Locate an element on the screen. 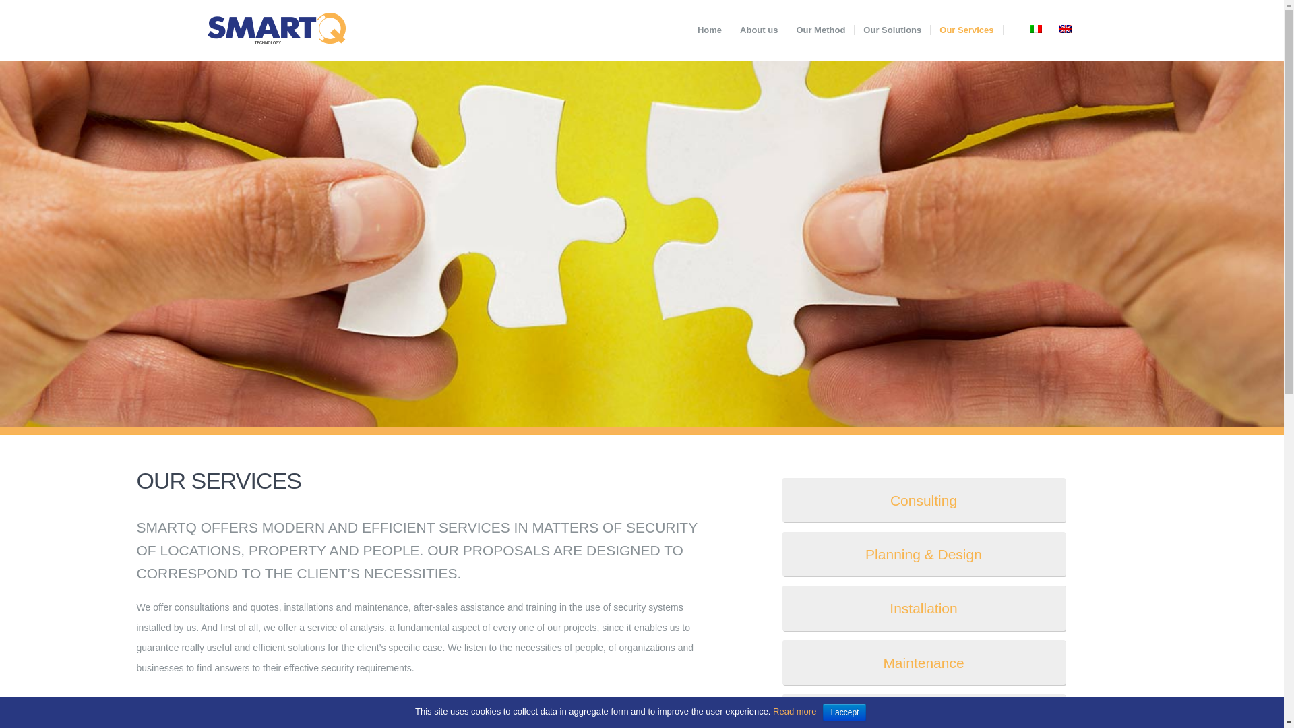  EN is located at coordinates (1065, 28).